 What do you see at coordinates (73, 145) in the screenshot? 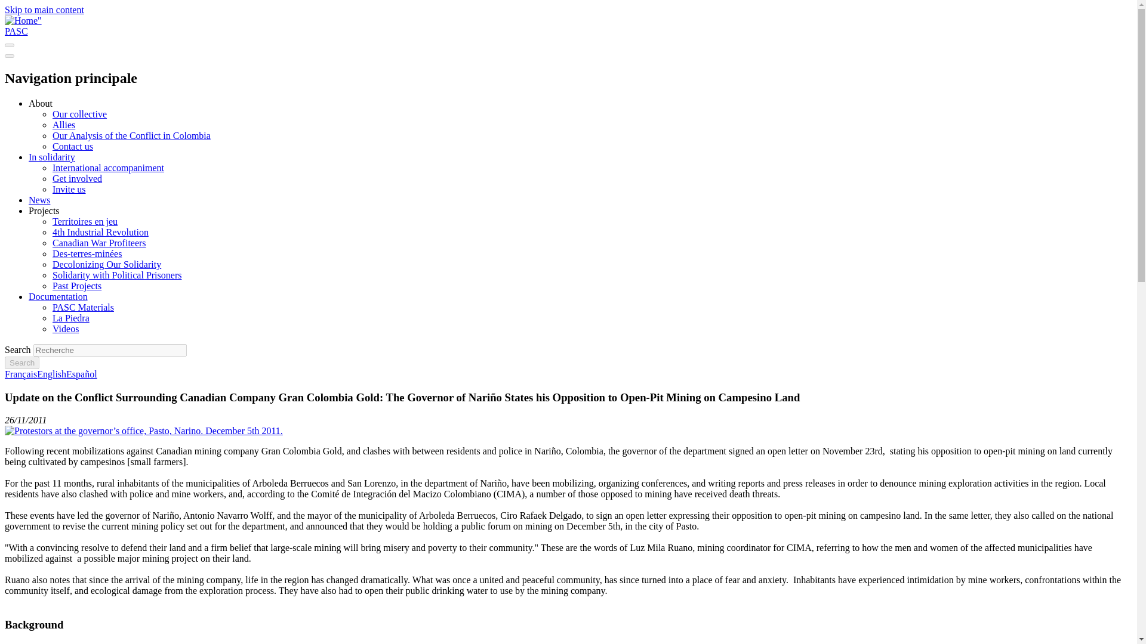
I see `Contact us` at bounding box center [73, 145].